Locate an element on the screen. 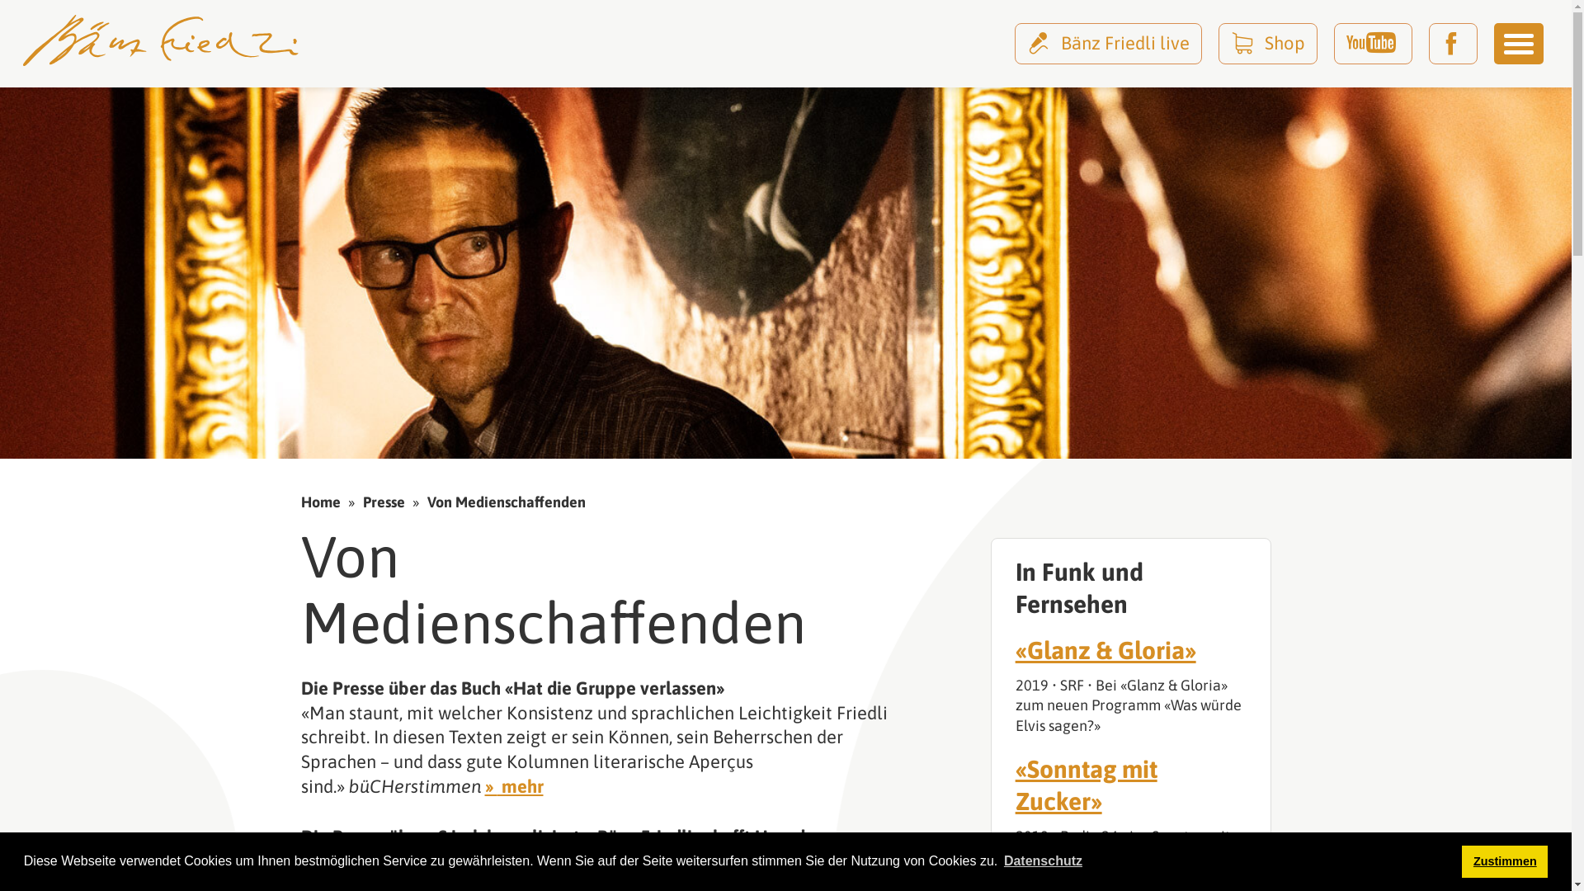  Zustimmen is located at coordinates (1505, 861).